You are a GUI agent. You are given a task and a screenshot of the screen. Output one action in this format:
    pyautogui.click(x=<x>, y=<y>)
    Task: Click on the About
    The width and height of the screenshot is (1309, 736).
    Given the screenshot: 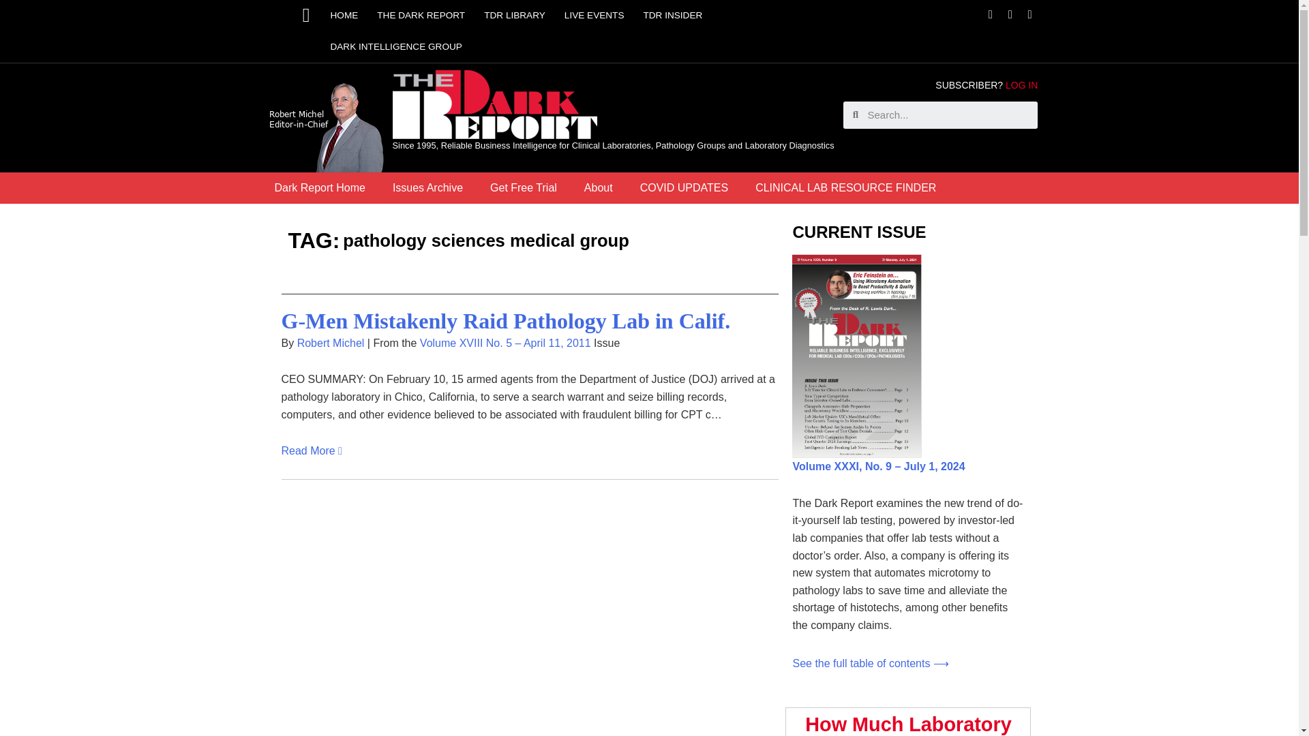 What is the action you would take?
    pyautogui.click(x=599, y=188)
    